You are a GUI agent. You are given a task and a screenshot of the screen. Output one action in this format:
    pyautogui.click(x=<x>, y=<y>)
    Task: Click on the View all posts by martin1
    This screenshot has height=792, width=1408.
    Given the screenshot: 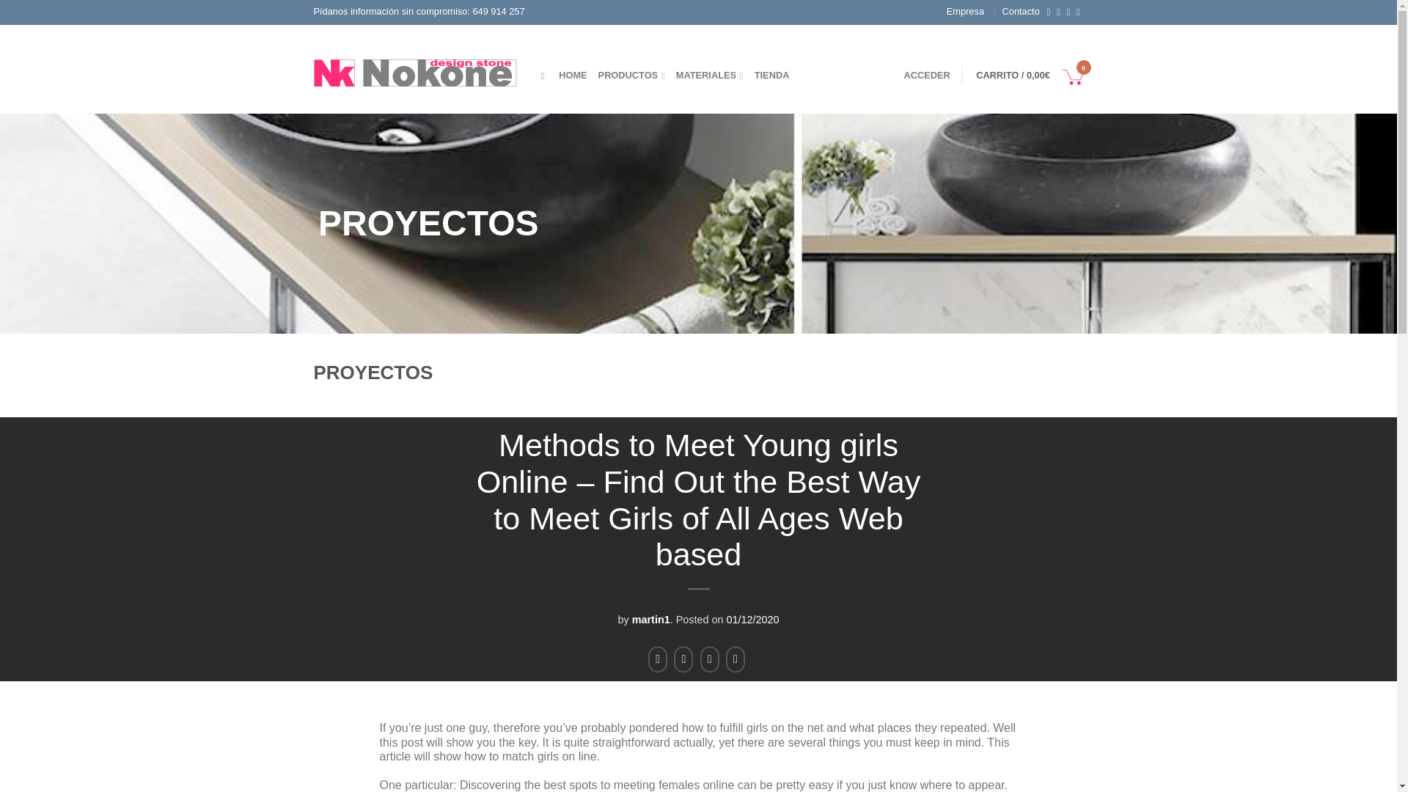 What is the action you would take?
    pyautogui.click(x=651, y=620)
    